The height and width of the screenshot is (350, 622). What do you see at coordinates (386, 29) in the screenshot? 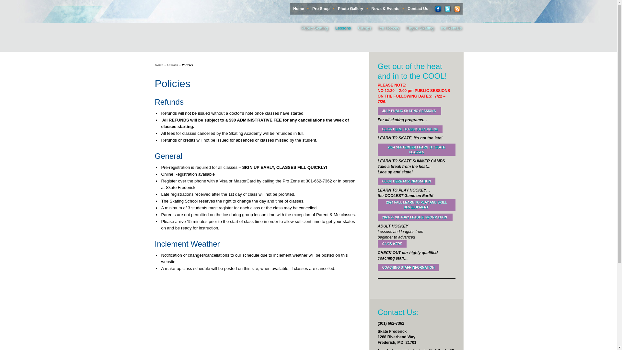
I see `Ice Hockey` at bounding box center [386, 29].